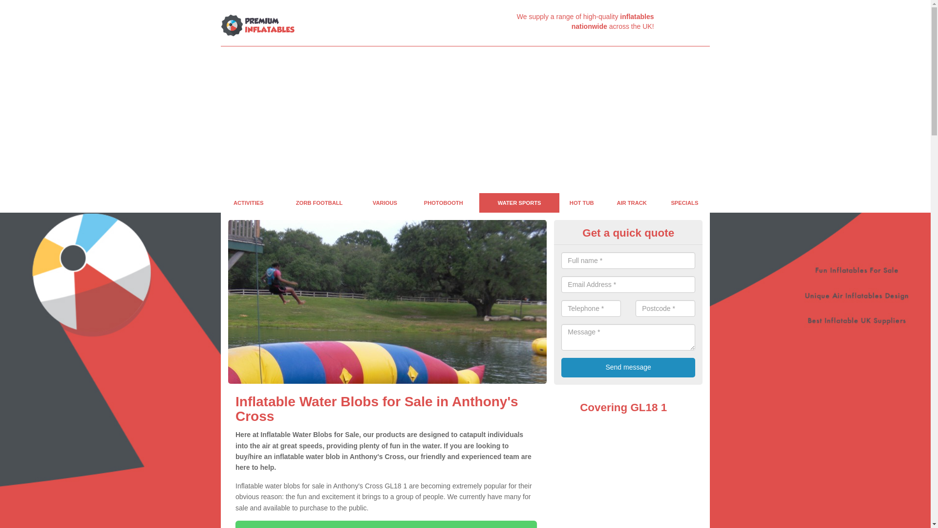 The image size is (938, 528). Describe the element at coordinates (248, 203) in the screenshot. I see `ACTIVITIES` at that location.